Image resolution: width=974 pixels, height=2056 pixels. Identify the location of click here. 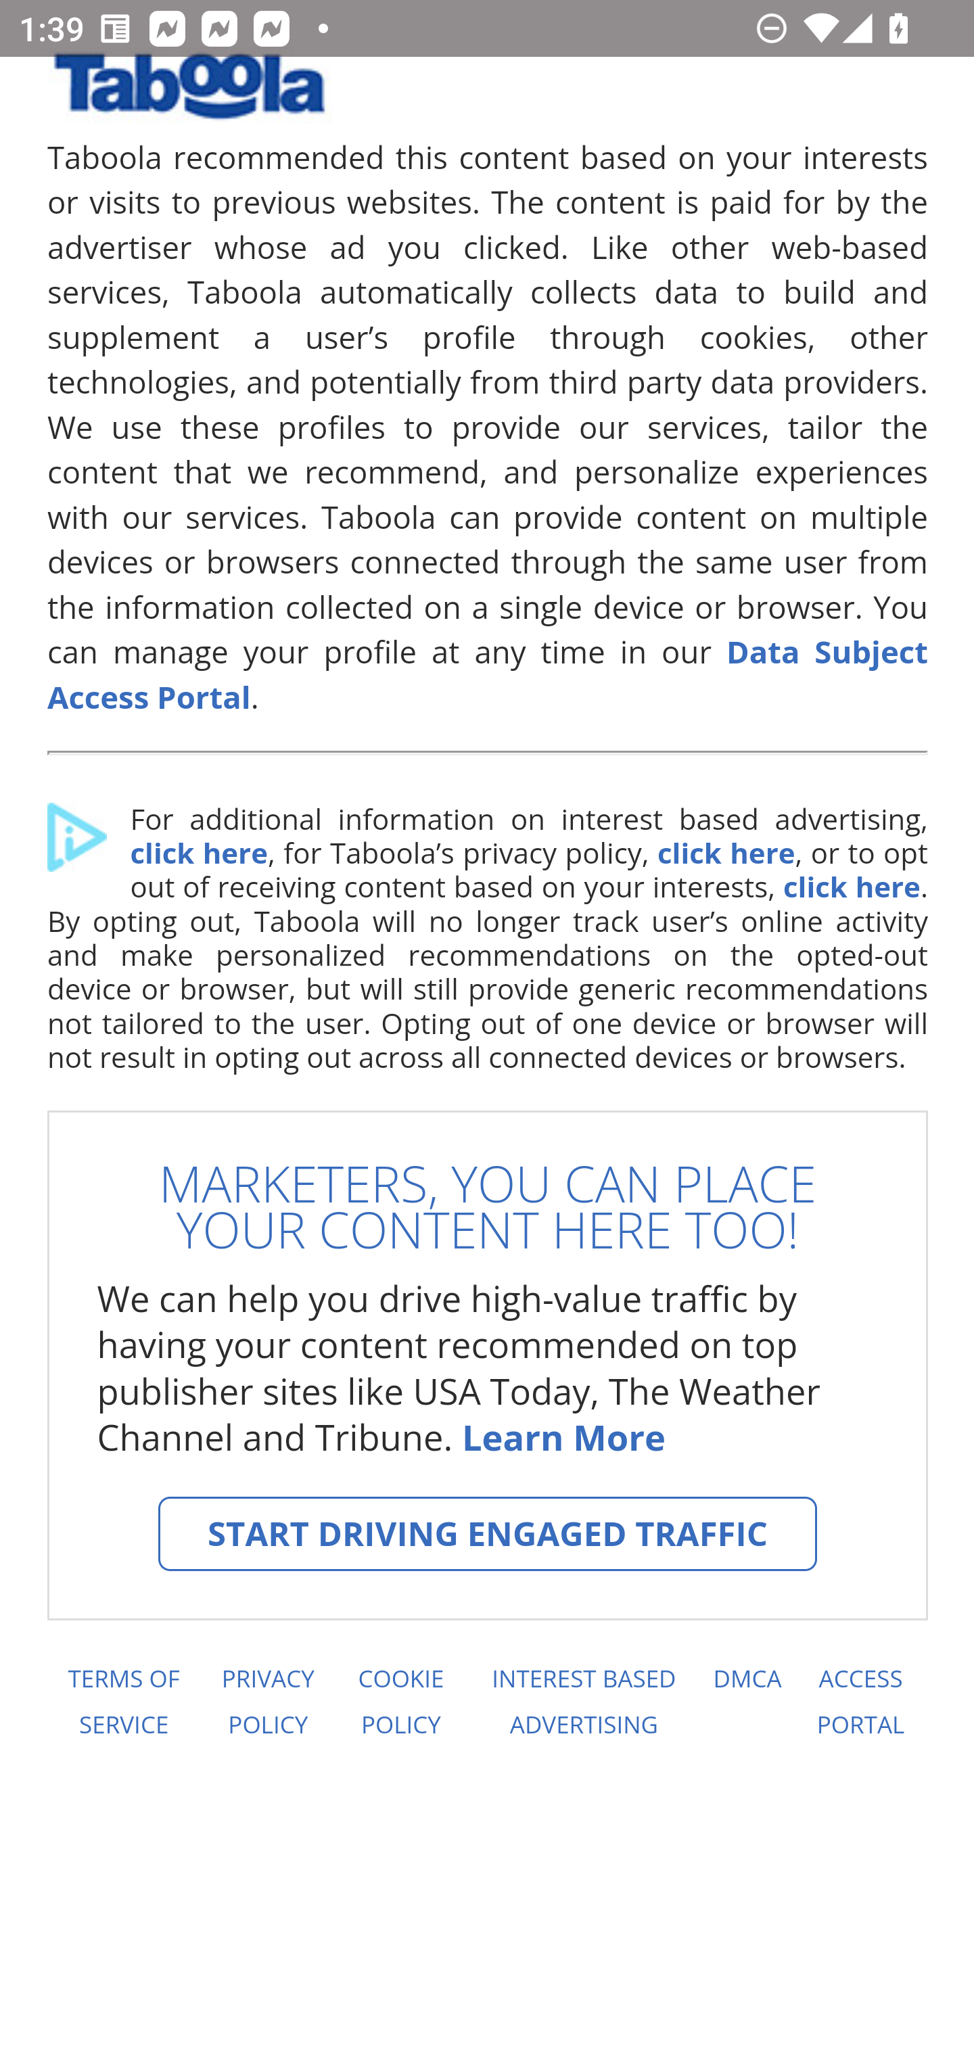
(850, 887).